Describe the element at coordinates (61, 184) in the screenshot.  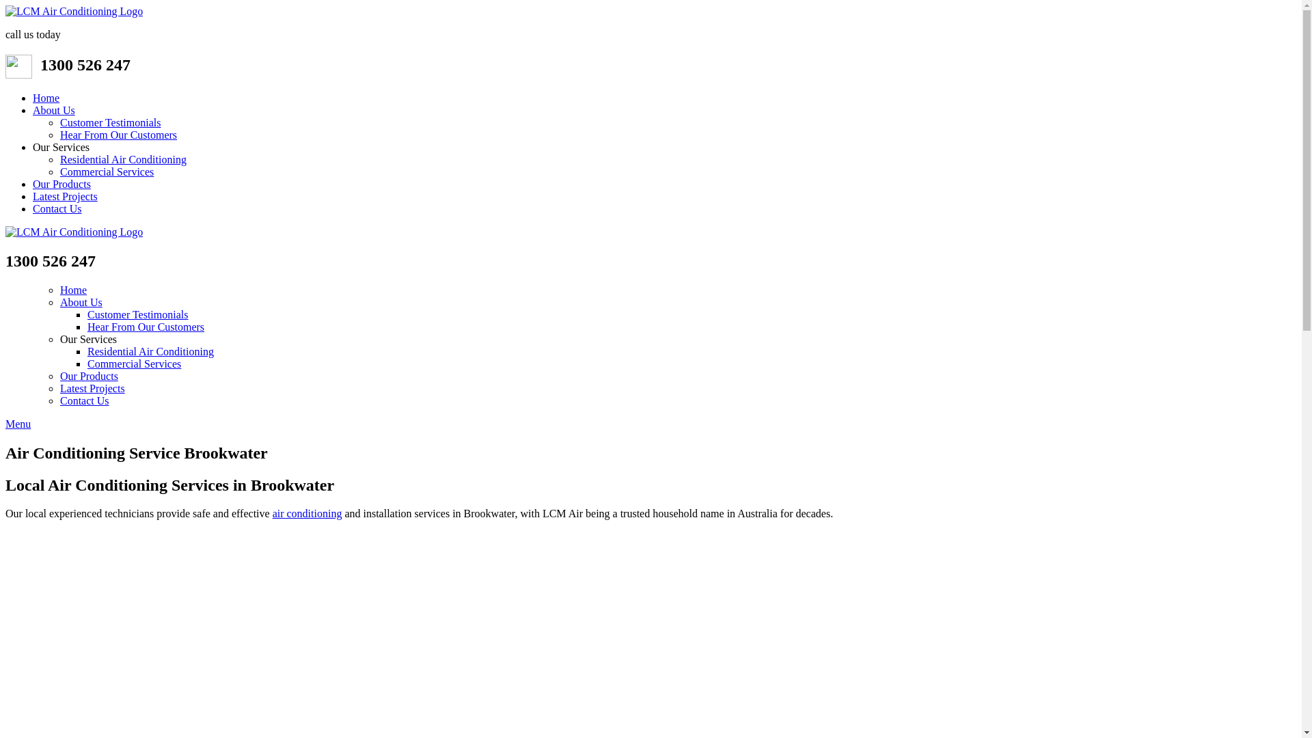
I see `Our Products` at that location.